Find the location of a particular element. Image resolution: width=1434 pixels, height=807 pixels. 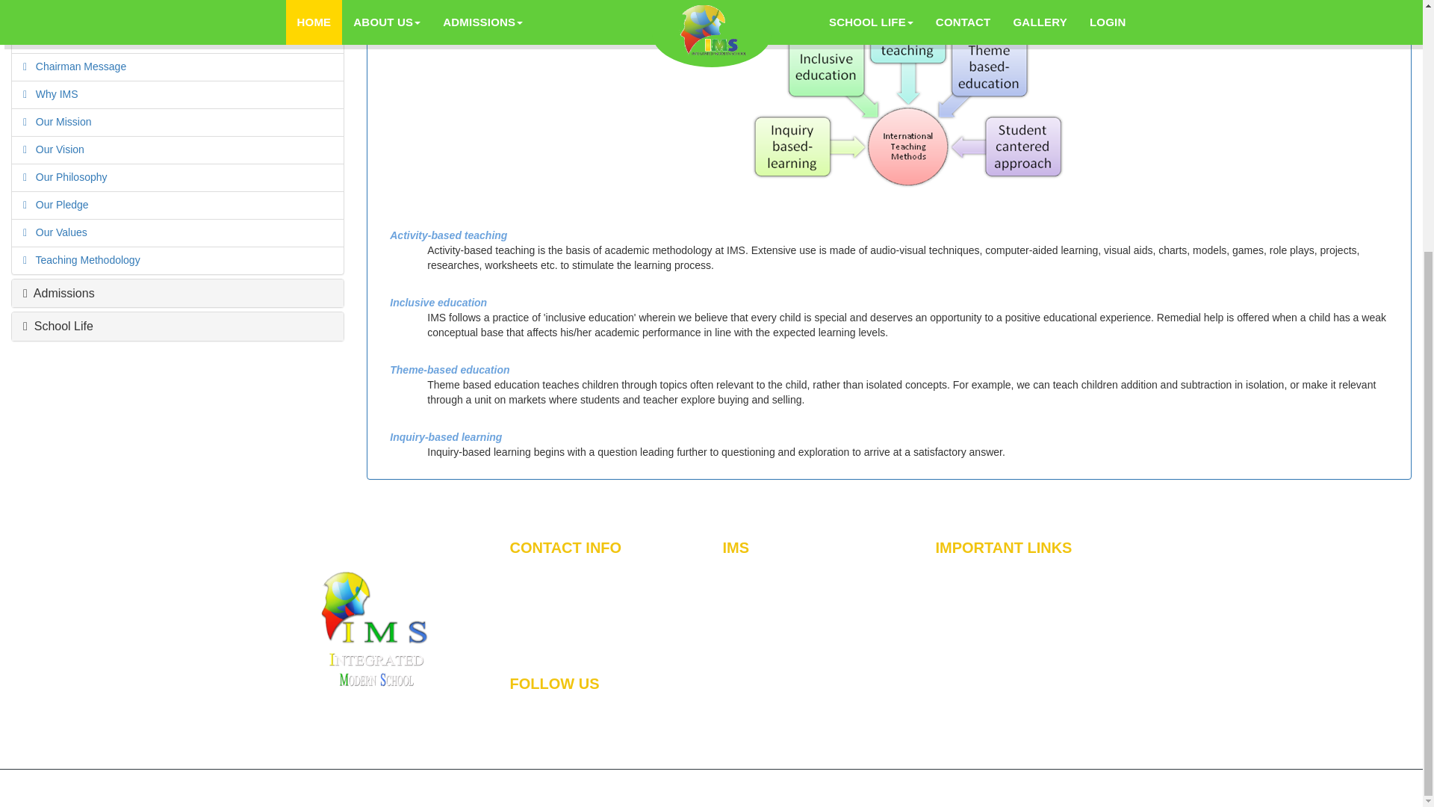

  Admissions is located at coordinates (58, 293).